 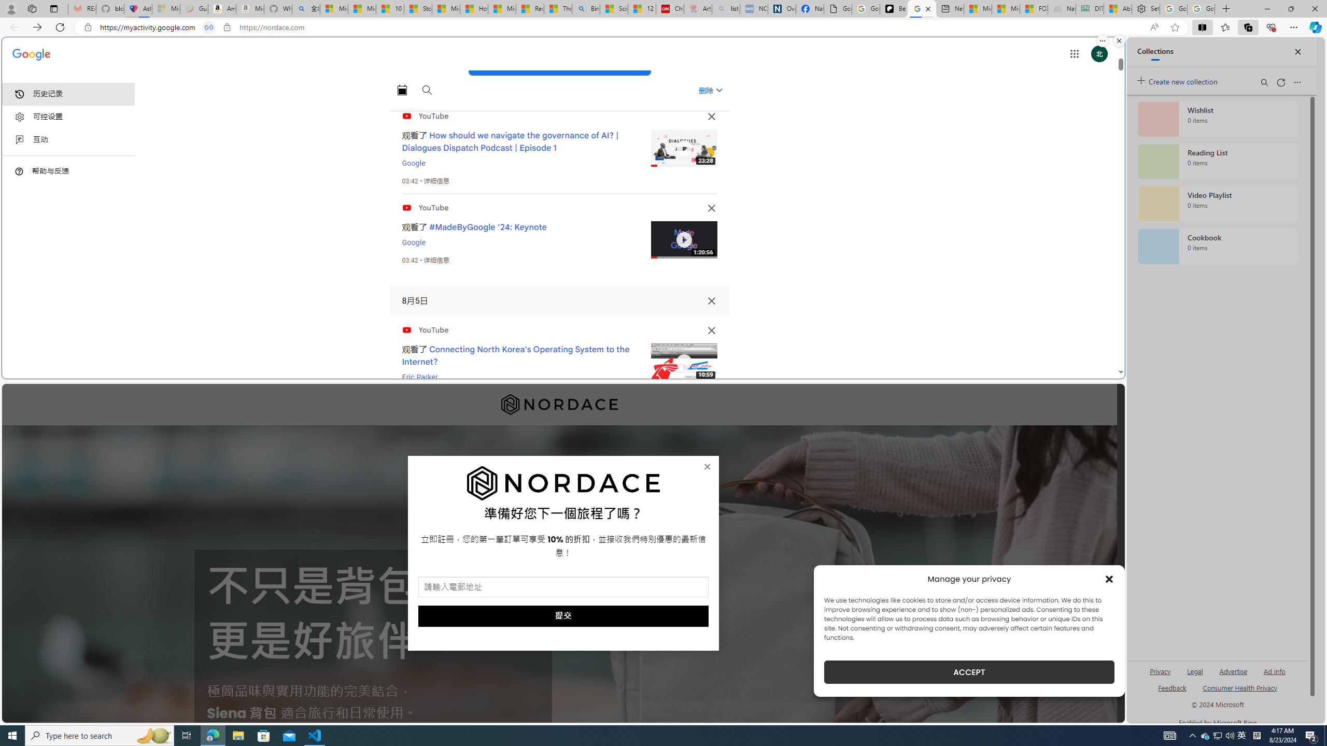 I want to click on Navy Quest, so click(x=1062, y=9).